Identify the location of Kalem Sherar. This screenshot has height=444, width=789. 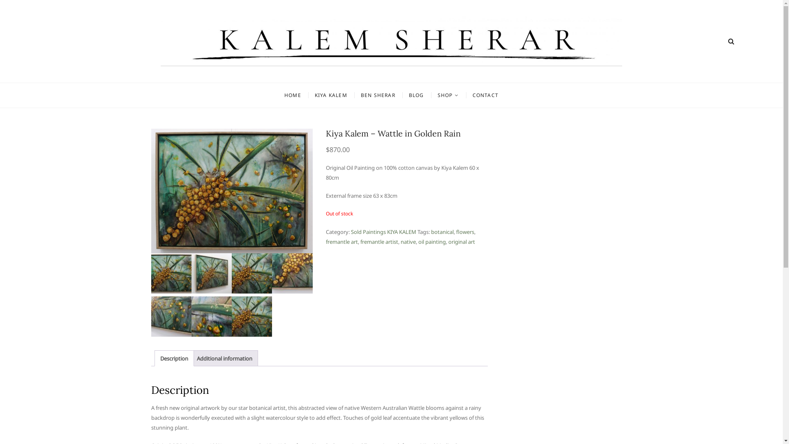
(210, 75).